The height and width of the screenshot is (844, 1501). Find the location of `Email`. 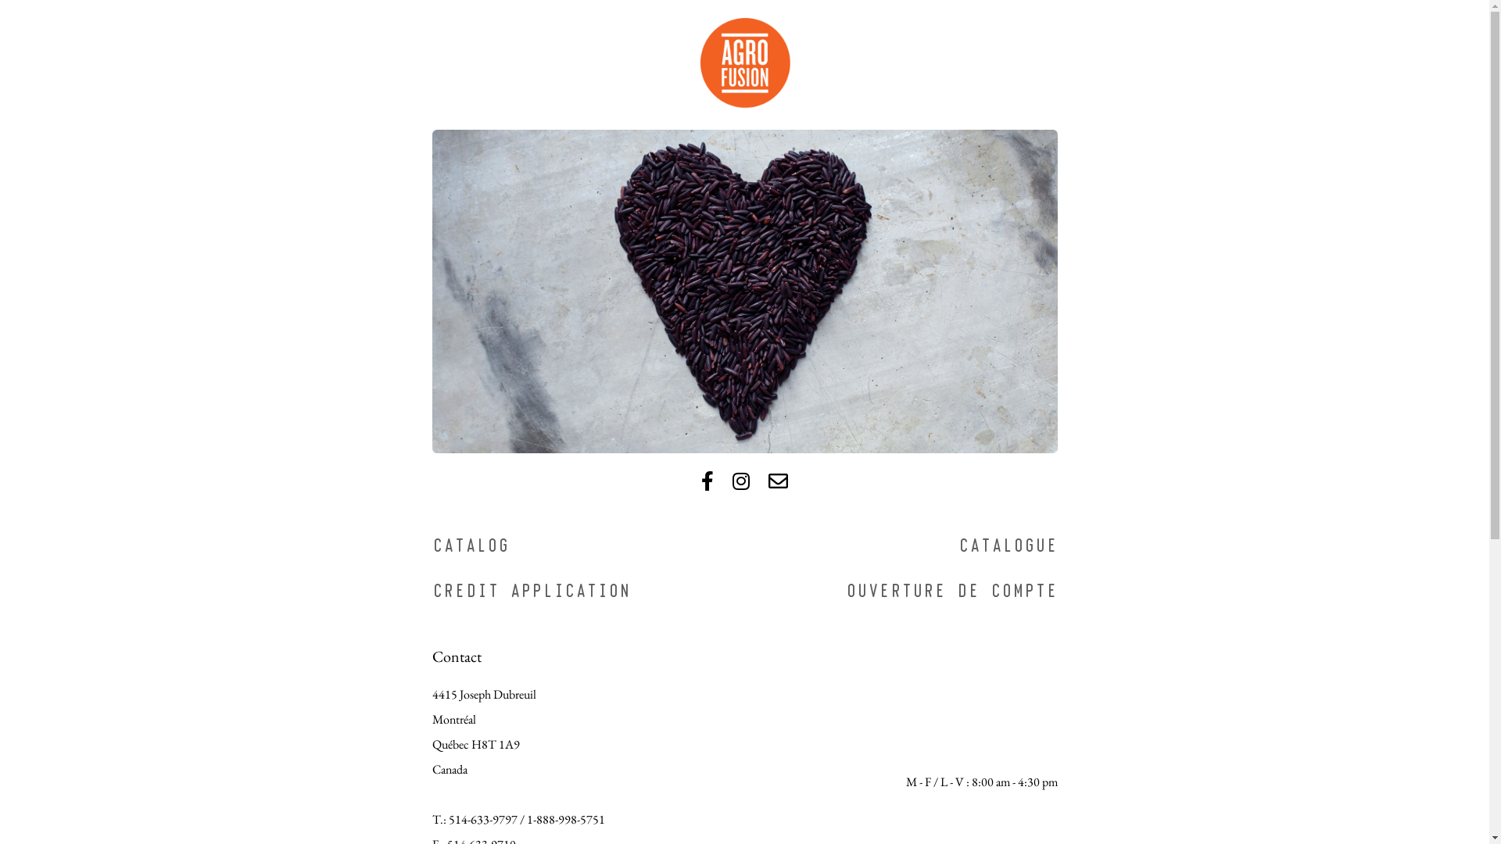

Email is located at coordinates (779, 481).